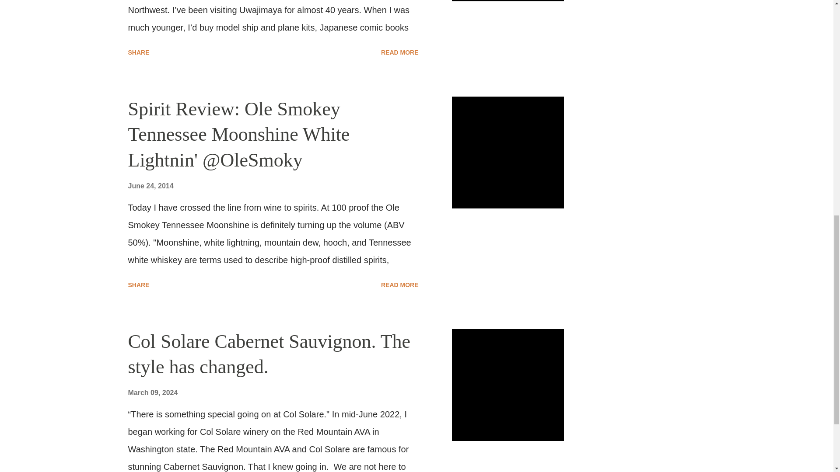  I want to click on READ MORE, so click(400, 285).